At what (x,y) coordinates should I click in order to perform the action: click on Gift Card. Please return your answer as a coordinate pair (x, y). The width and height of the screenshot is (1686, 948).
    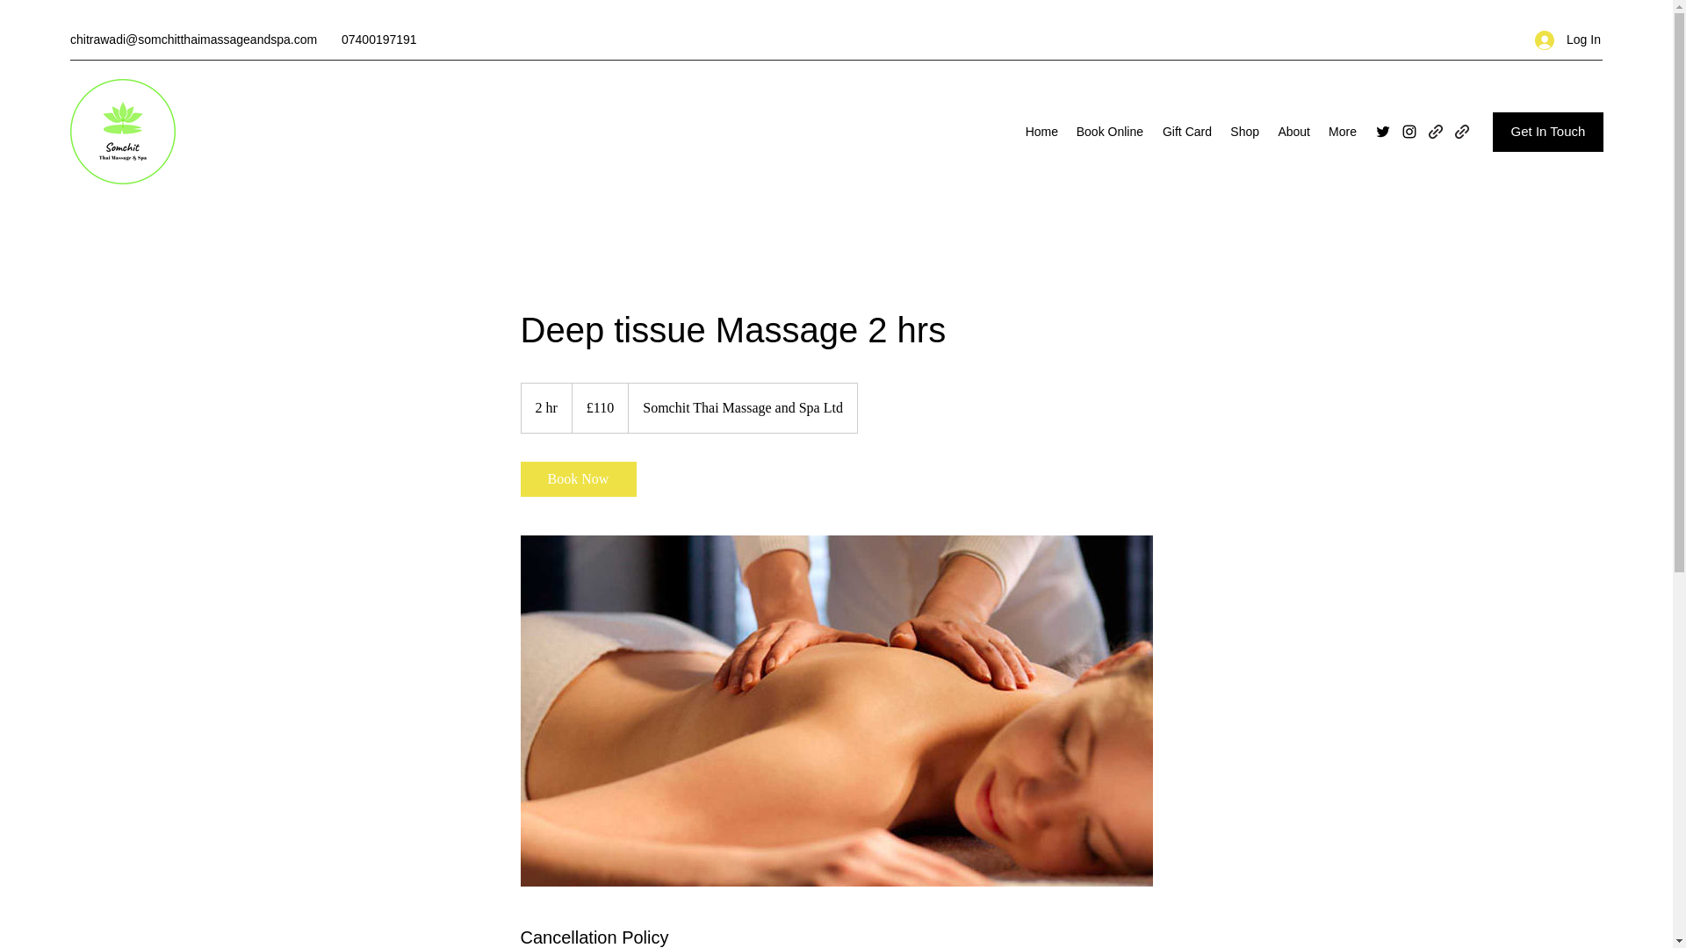
    Looking at the image, I should click on (1185, 132).